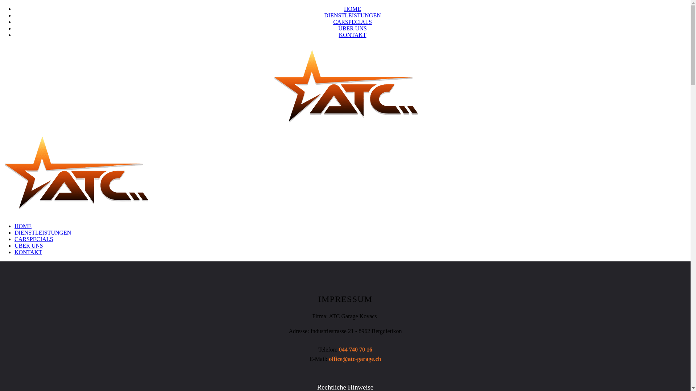 The image size is (696, 391). I want to click on 044 740 70 16, so click(356, 350).